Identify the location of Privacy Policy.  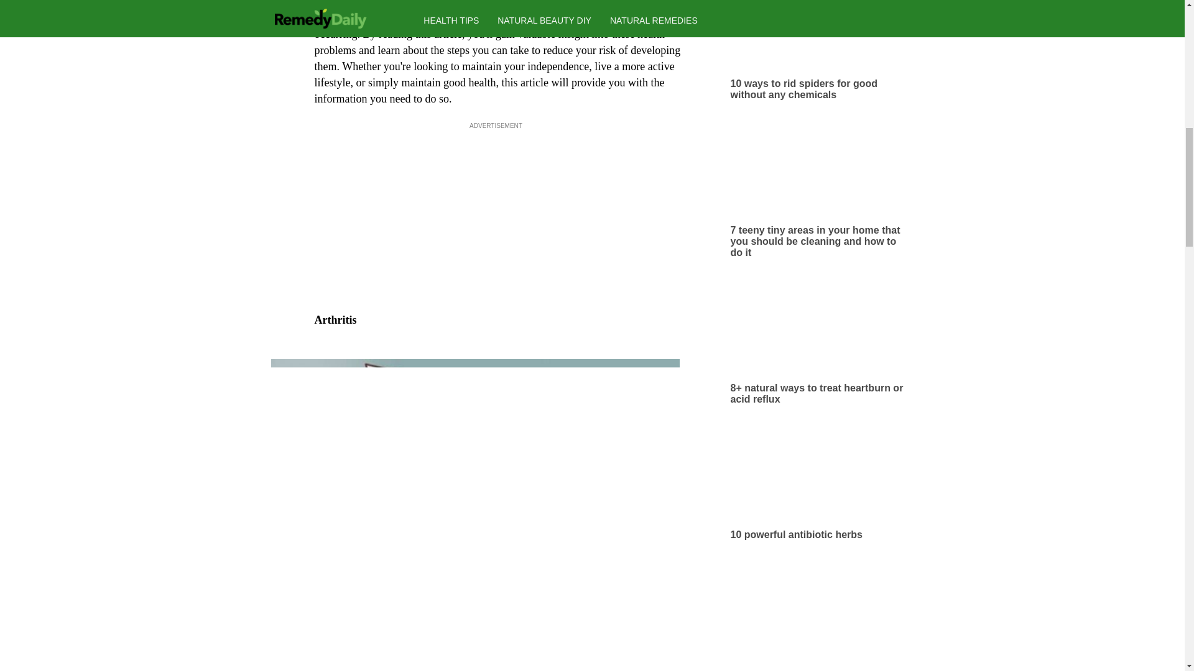
(639, 51).